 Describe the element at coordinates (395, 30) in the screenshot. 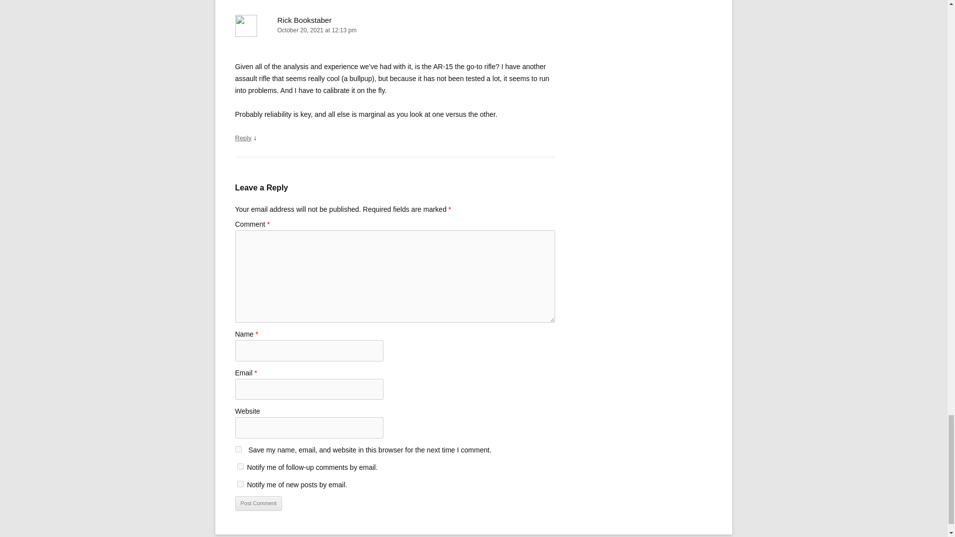

I see `October 20, 2021 at 12:13 pm` at that location.